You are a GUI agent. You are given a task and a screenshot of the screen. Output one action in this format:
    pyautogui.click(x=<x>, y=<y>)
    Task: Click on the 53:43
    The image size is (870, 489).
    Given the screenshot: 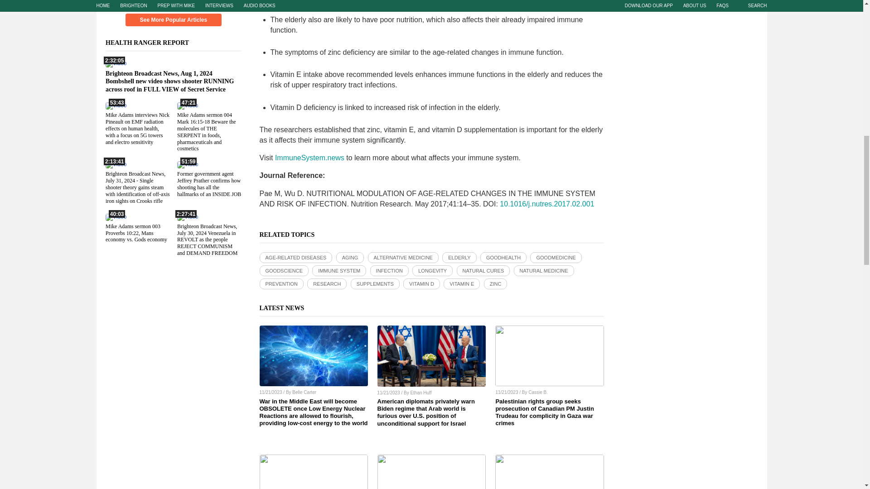 What is the action you would take?
    pyautogui.click(x=116, y=105)
    